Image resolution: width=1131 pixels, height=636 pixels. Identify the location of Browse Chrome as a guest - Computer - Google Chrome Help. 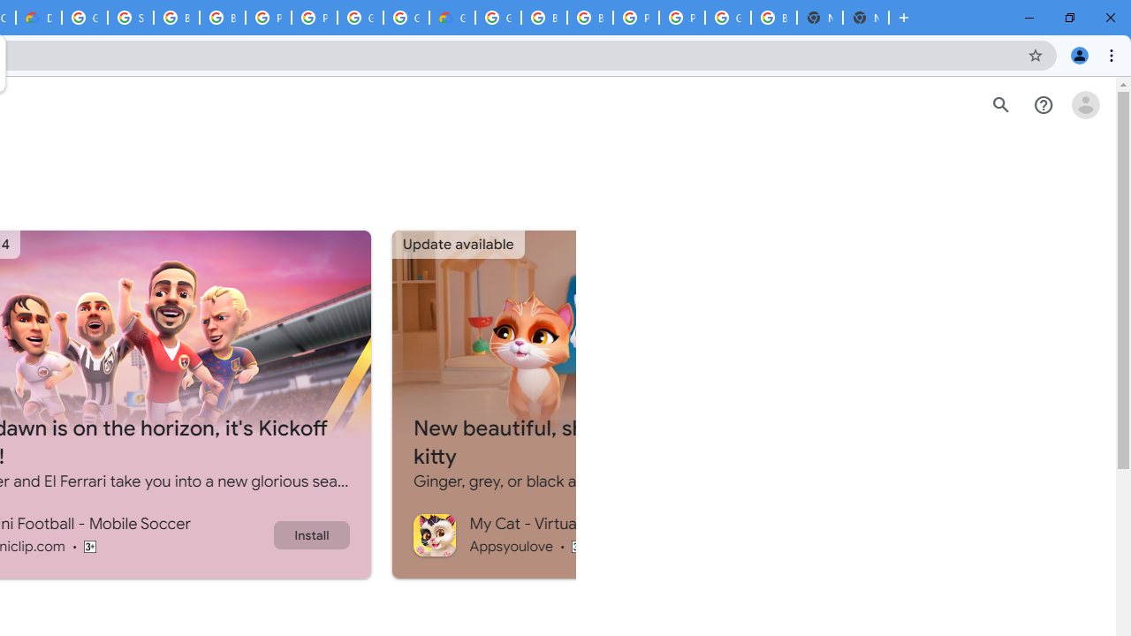
(177, 18).